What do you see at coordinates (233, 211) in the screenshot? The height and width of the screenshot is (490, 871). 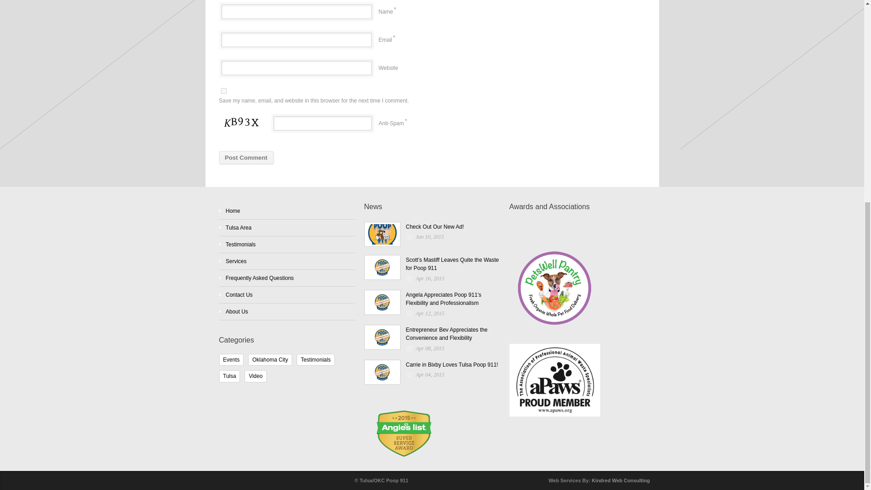 I see `Home` at bounding box center [233, 211].